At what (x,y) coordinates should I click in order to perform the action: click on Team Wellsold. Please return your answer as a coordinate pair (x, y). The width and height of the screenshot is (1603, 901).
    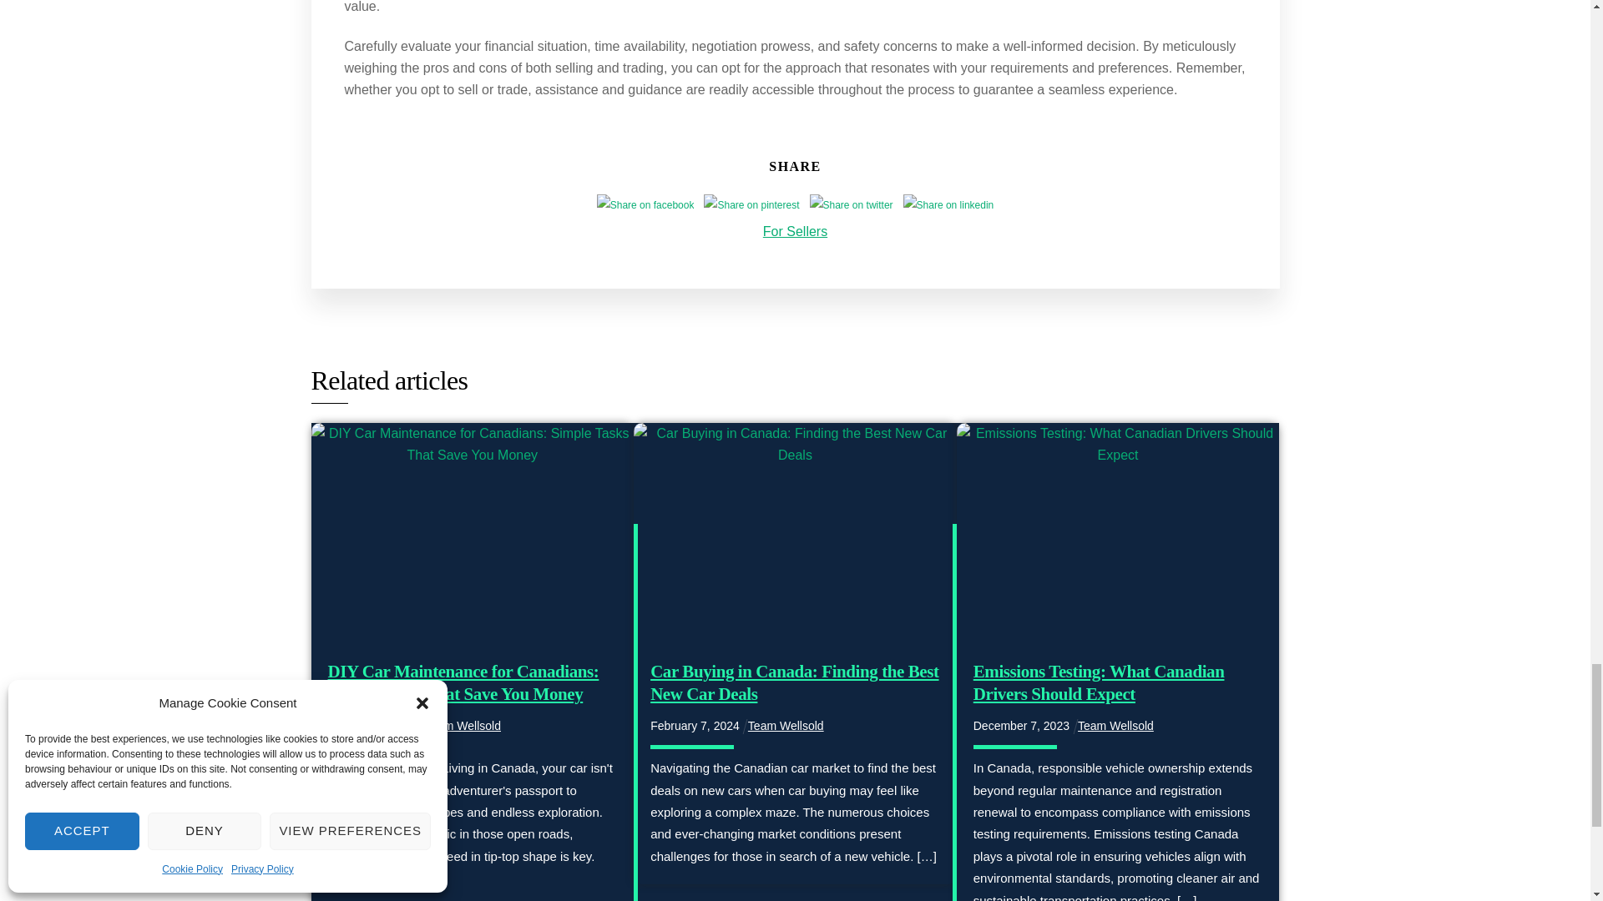
    Looking at the image, I should click on (1115, 726).